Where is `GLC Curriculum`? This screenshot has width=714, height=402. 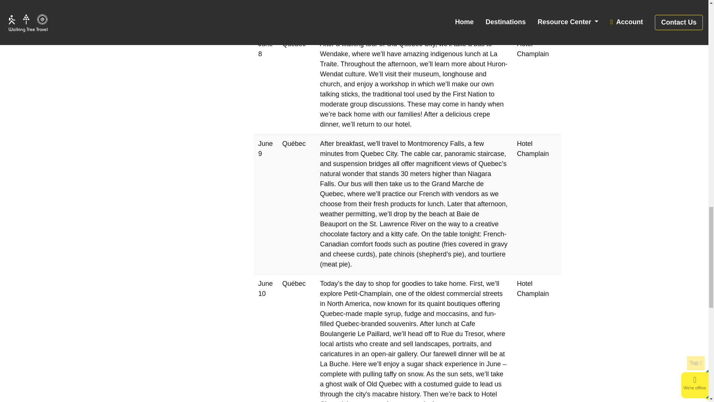
GLC Curriculum is located at coordinates (195, 1).